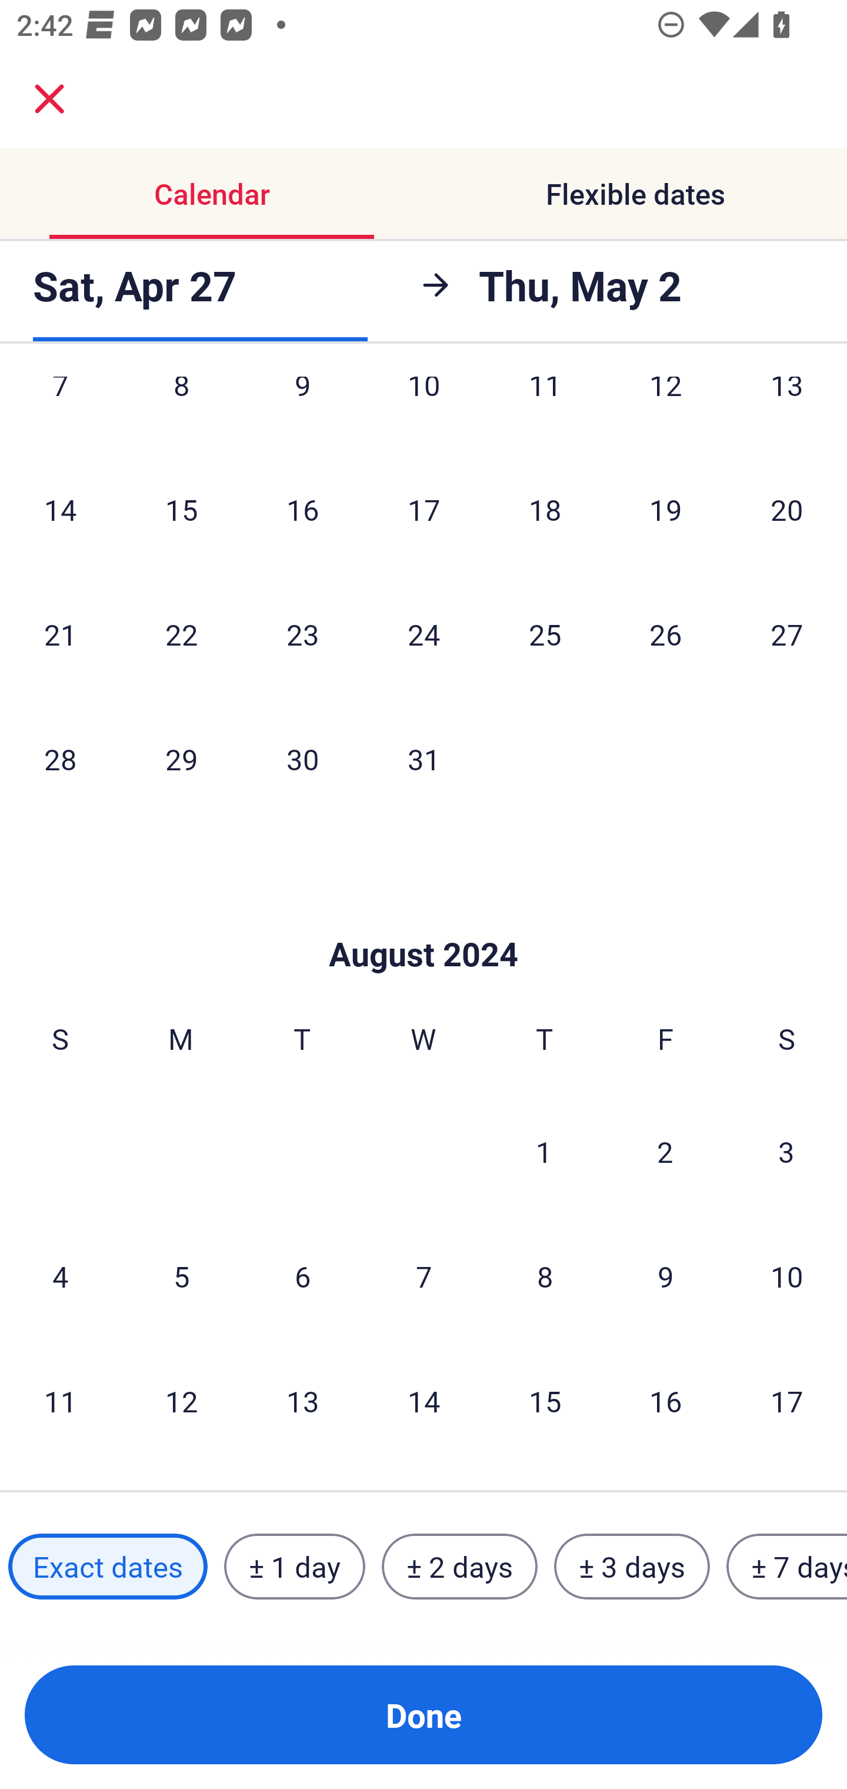 This screenshot has height=1789, width=847. What do you see at coordinates (181, 758) in the screenshot?
I see `29 Monday, July 29, 2024` at bounding box center [181, 758].